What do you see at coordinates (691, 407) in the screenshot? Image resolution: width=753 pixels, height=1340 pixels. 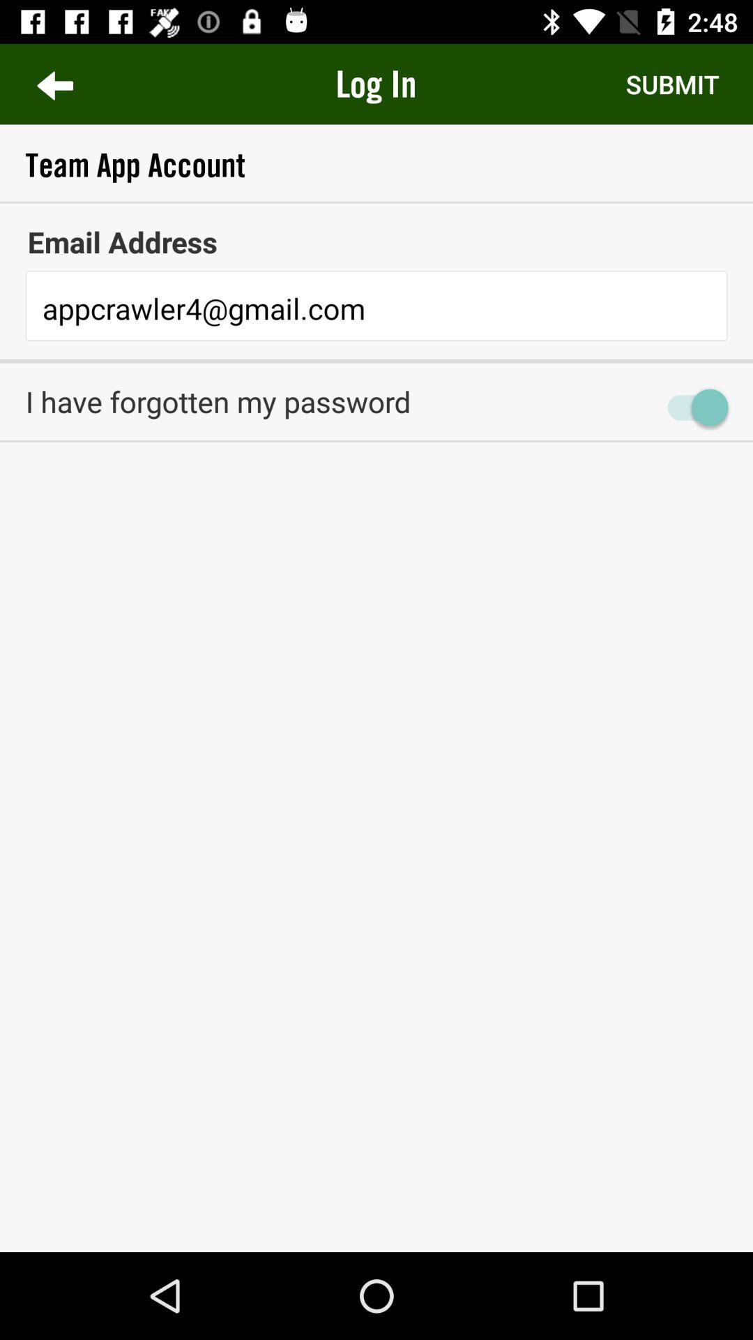 I see `turn on item next to the i have forgotten item` at bounding box center [691, 407].